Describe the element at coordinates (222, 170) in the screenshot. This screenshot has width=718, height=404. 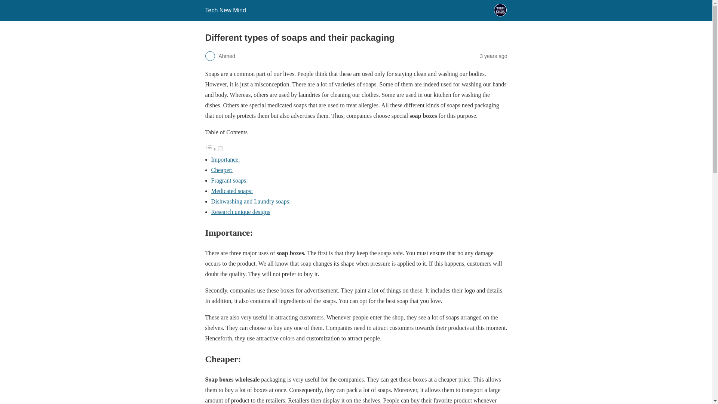
I see `Cheaper:` at that location.